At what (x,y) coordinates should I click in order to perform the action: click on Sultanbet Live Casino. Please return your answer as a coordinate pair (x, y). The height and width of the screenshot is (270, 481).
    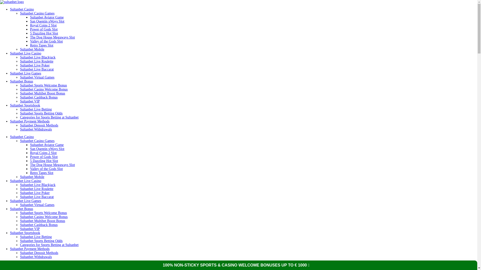
    Looking at the image, I should click on (26, 53).